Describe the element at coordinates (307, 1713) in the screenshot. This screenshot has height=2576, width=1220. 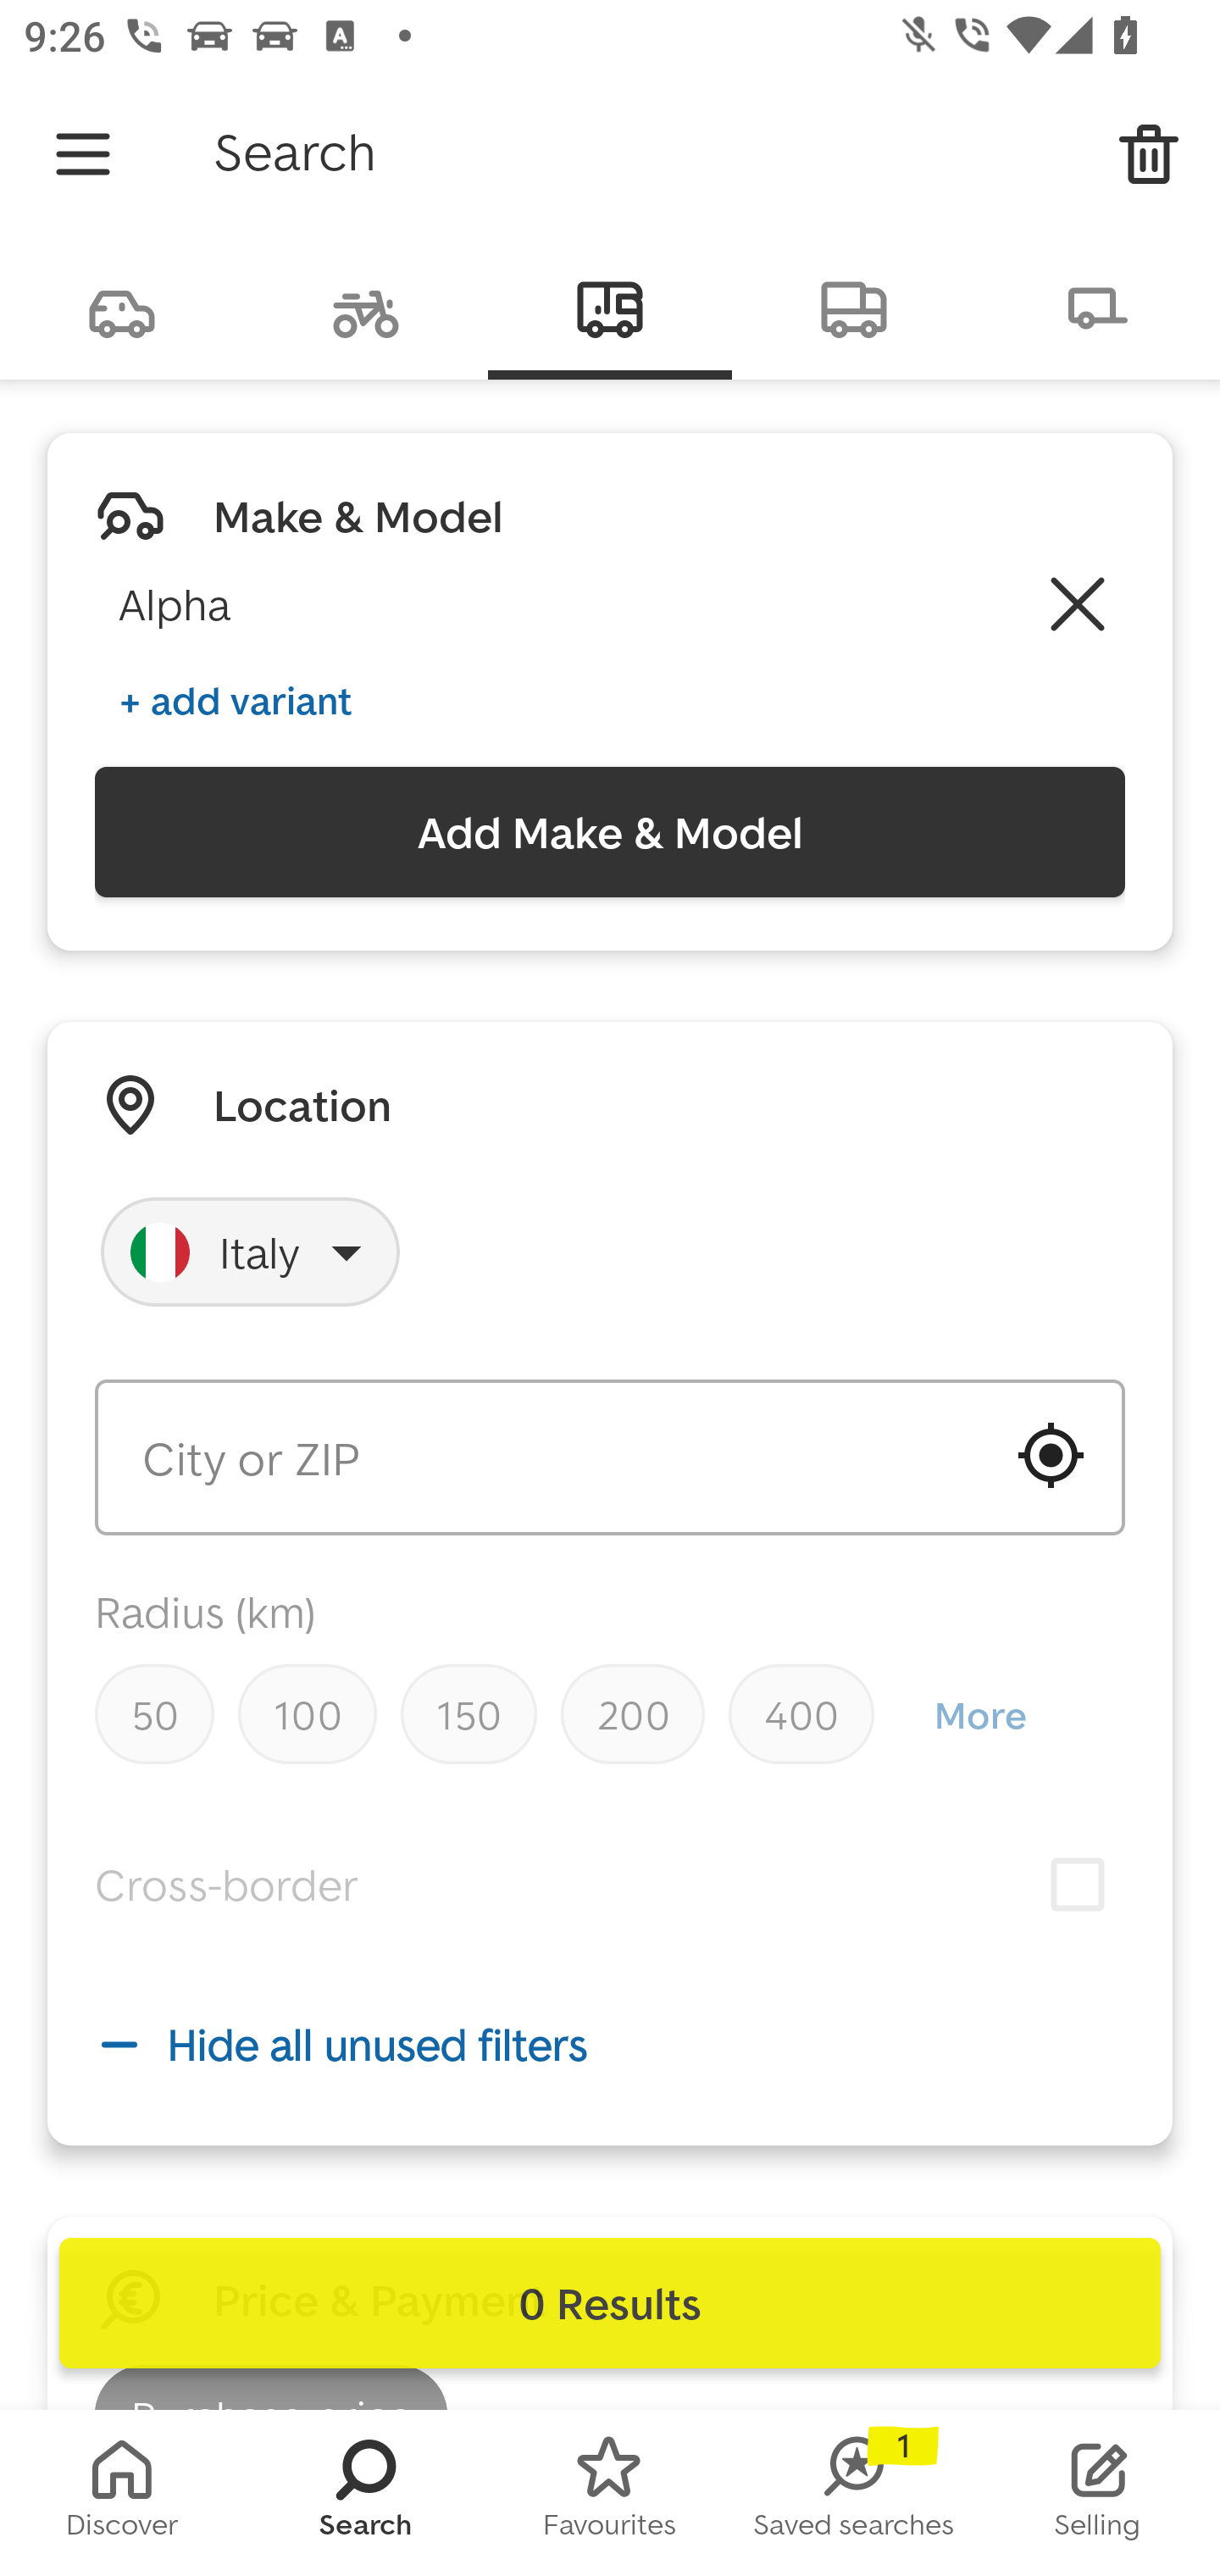
I see `100` at that location.